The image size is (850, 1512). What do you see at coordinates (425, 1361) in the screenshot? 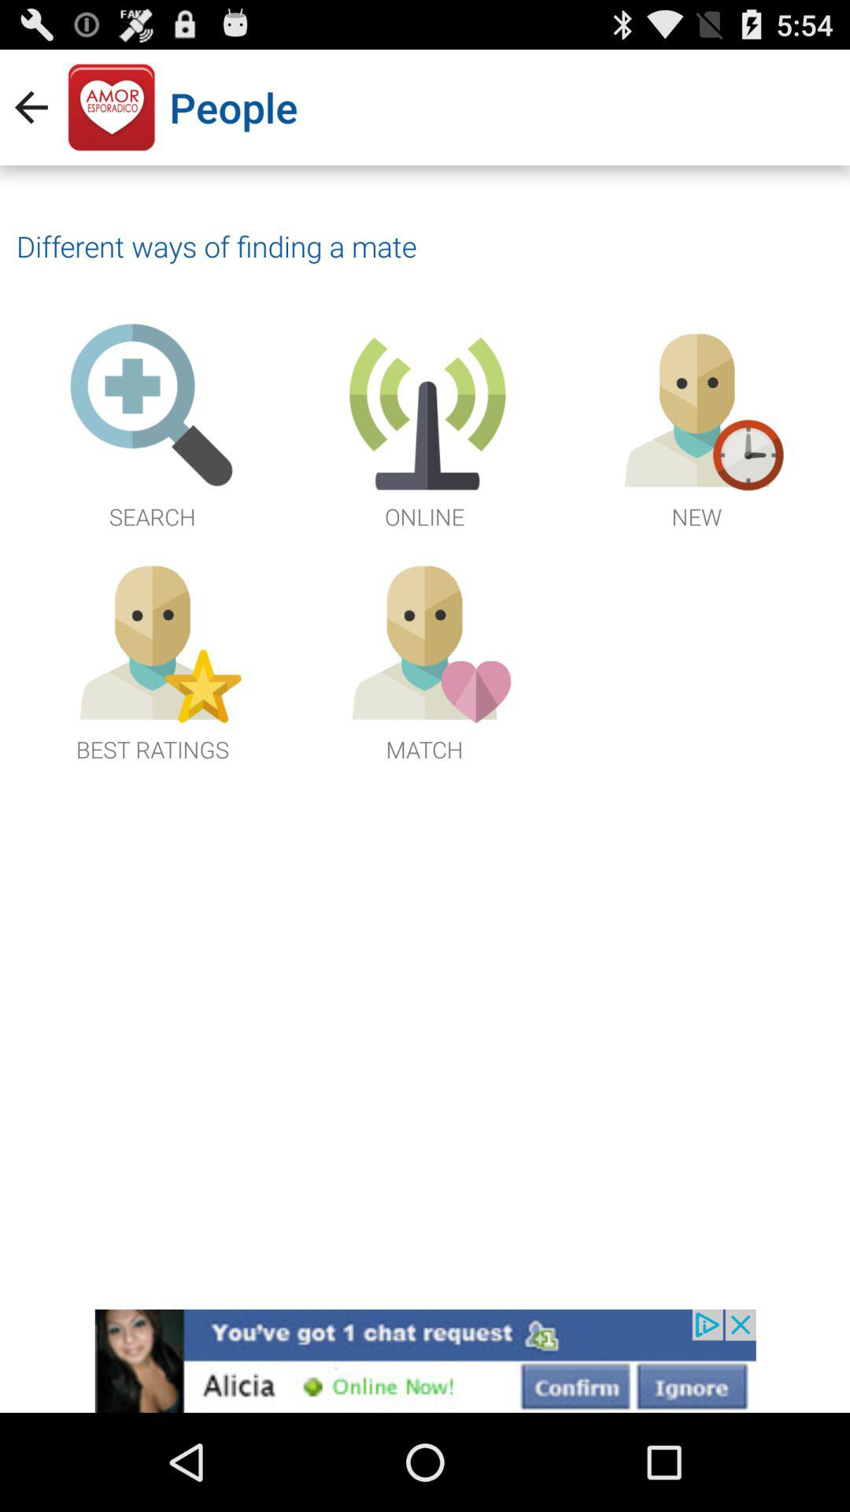
I see `open advertisement` at bounding box center [425, 1361].